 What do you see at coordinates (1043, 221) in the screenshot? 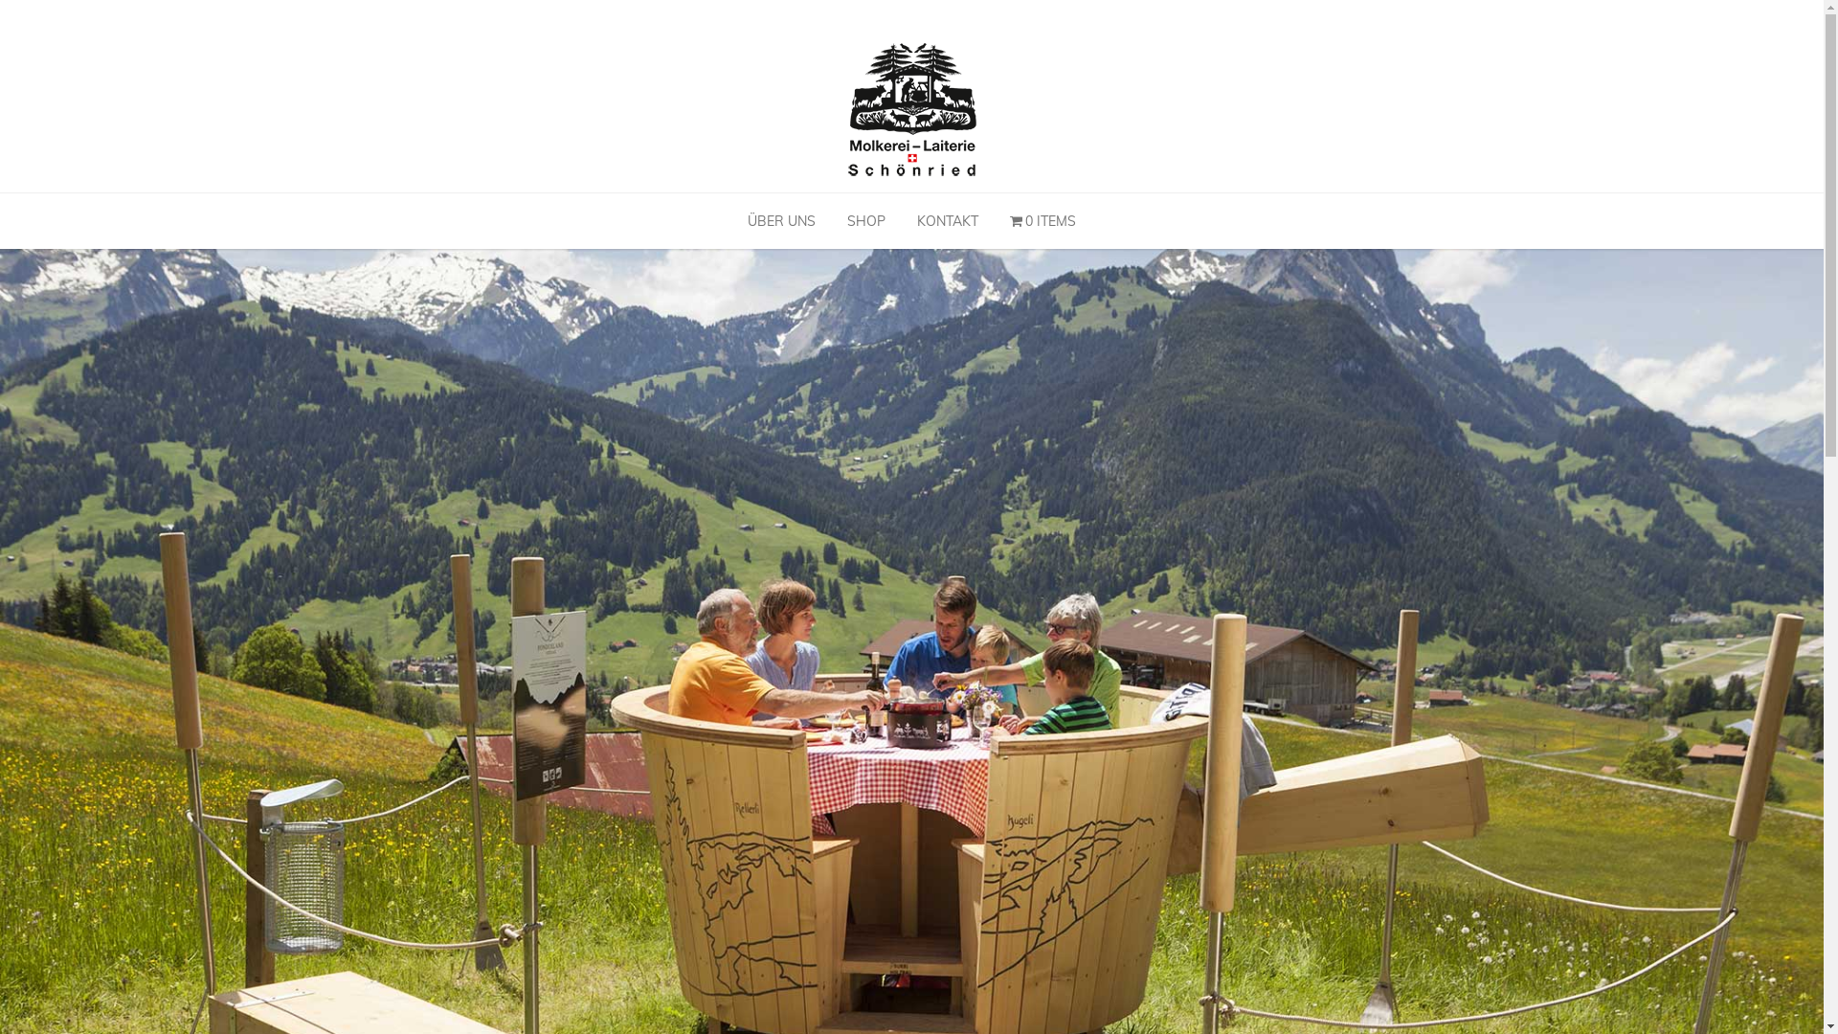
I see `0 ITEMS` at bounding box center [1043, 221].